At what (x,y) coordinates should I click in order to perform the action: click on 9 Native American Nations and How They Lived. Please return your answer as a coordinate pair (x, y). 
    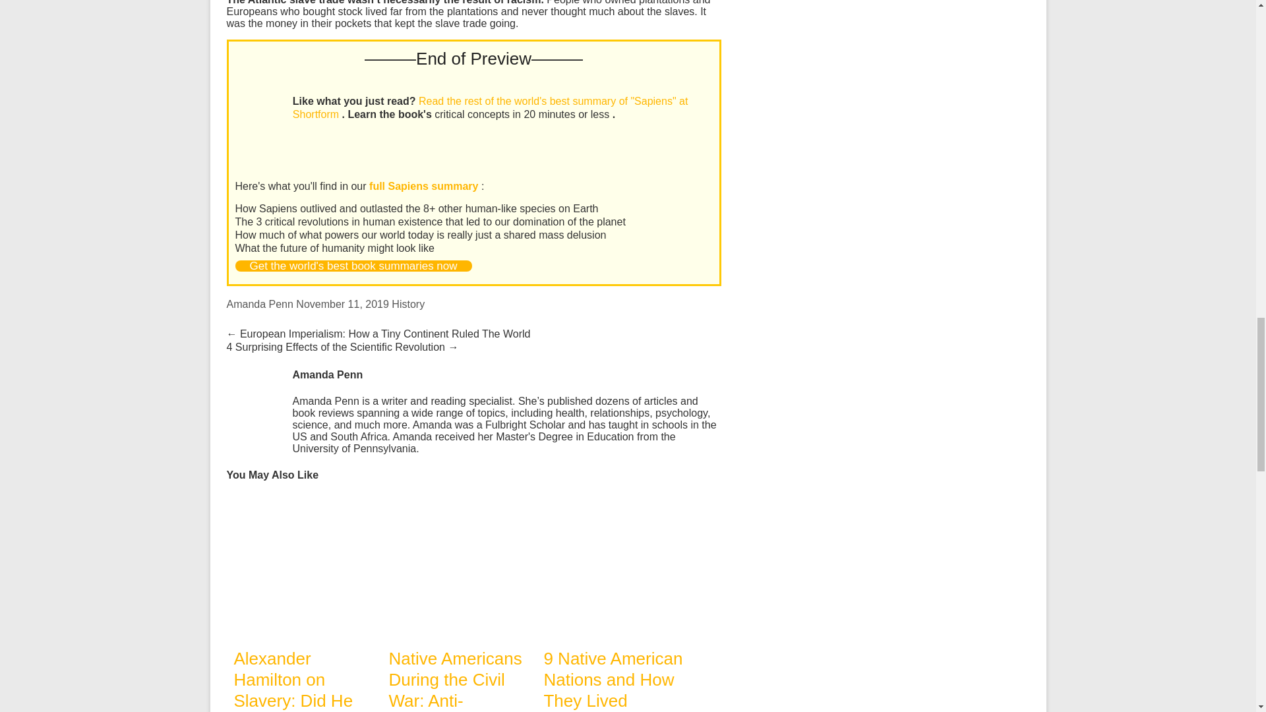
    Looking at the image, I should click on (613, 566).